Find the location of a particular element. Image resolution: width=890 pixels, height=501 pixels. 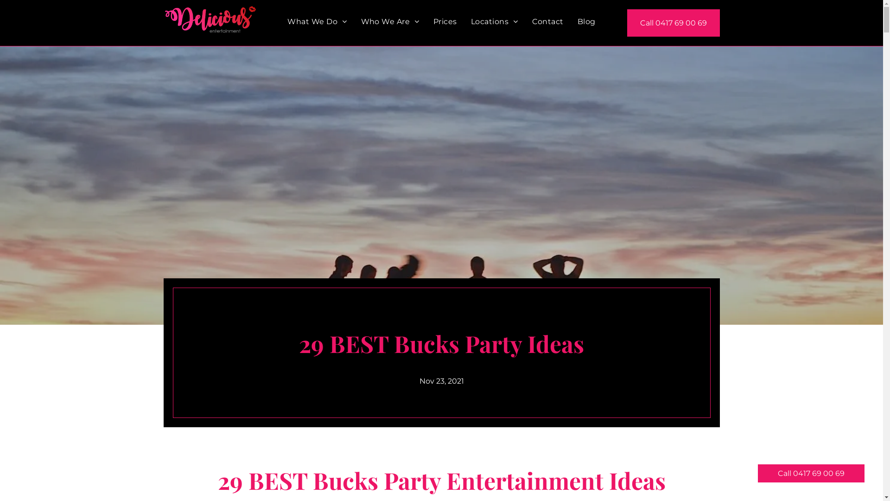

What We Do is located at coordinates (317, 22).